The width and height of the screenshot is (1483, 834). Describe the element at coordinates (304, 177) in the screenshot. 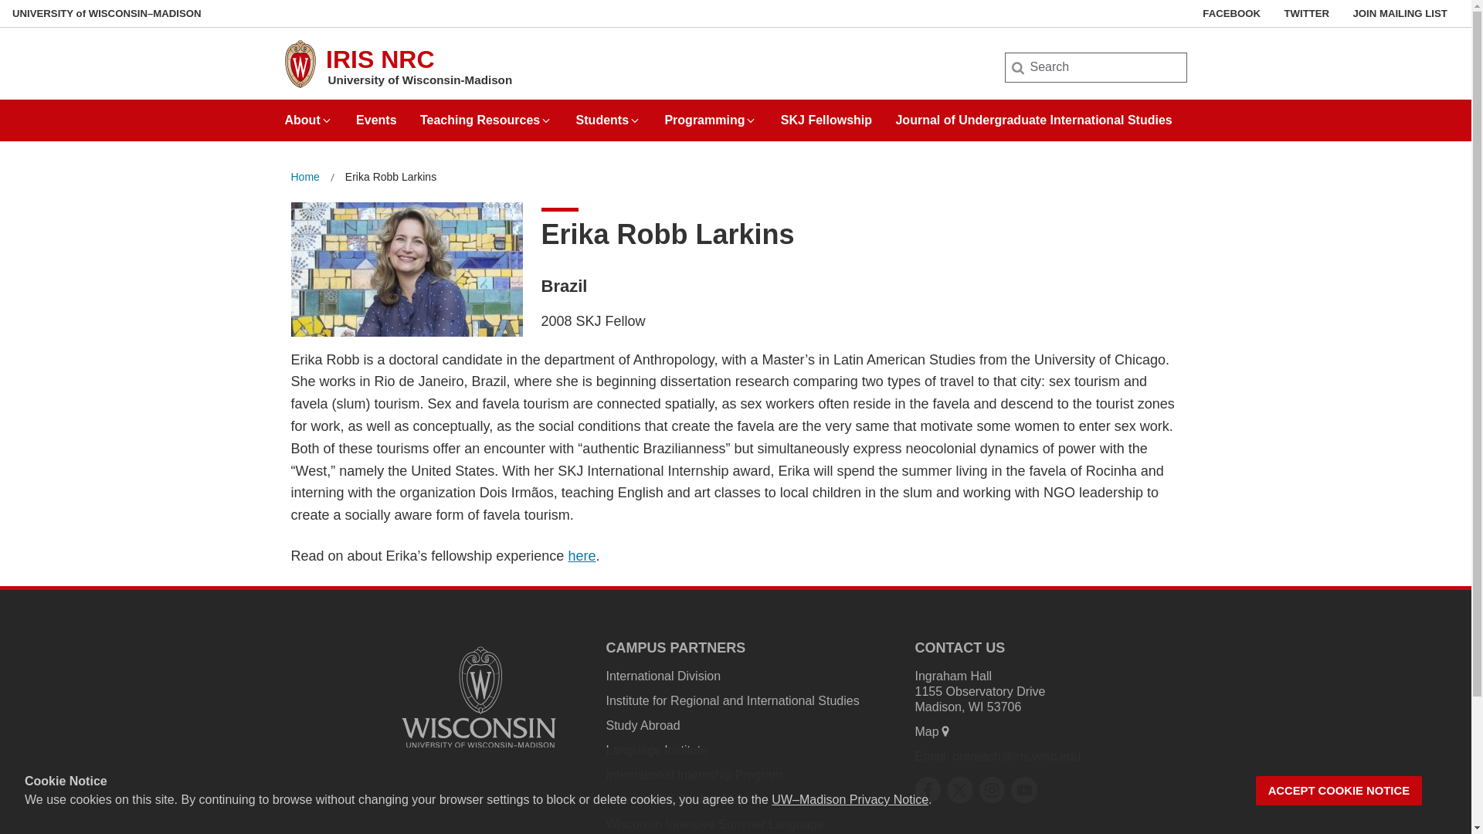

I see `Home` at that location.